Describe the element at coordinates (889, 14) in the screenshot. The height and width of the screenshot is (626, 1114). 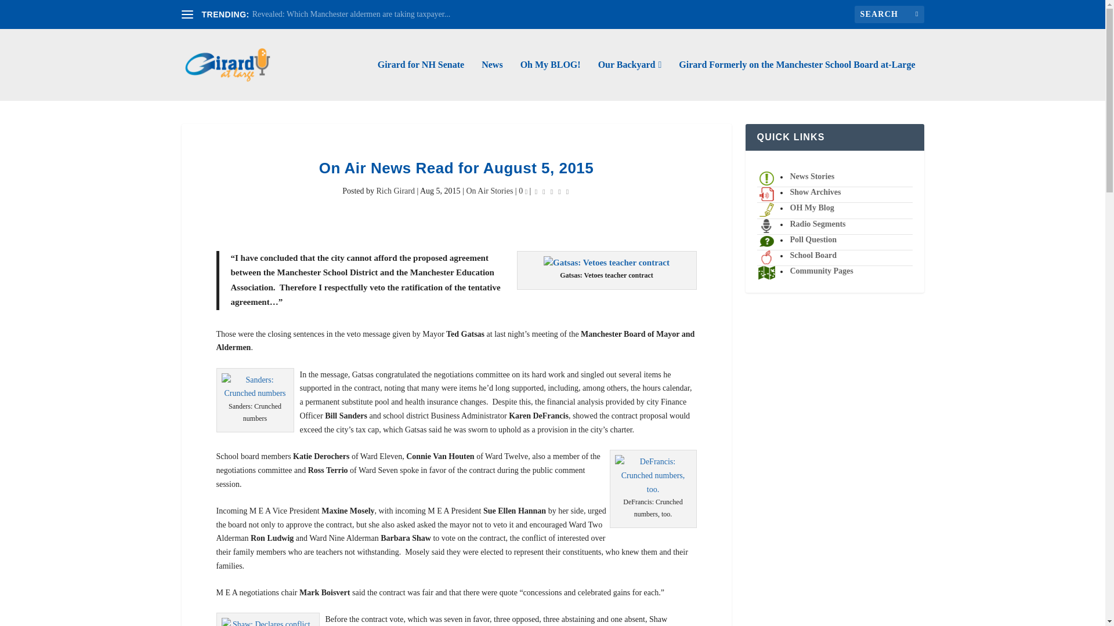
I see `Search for:` at that location.